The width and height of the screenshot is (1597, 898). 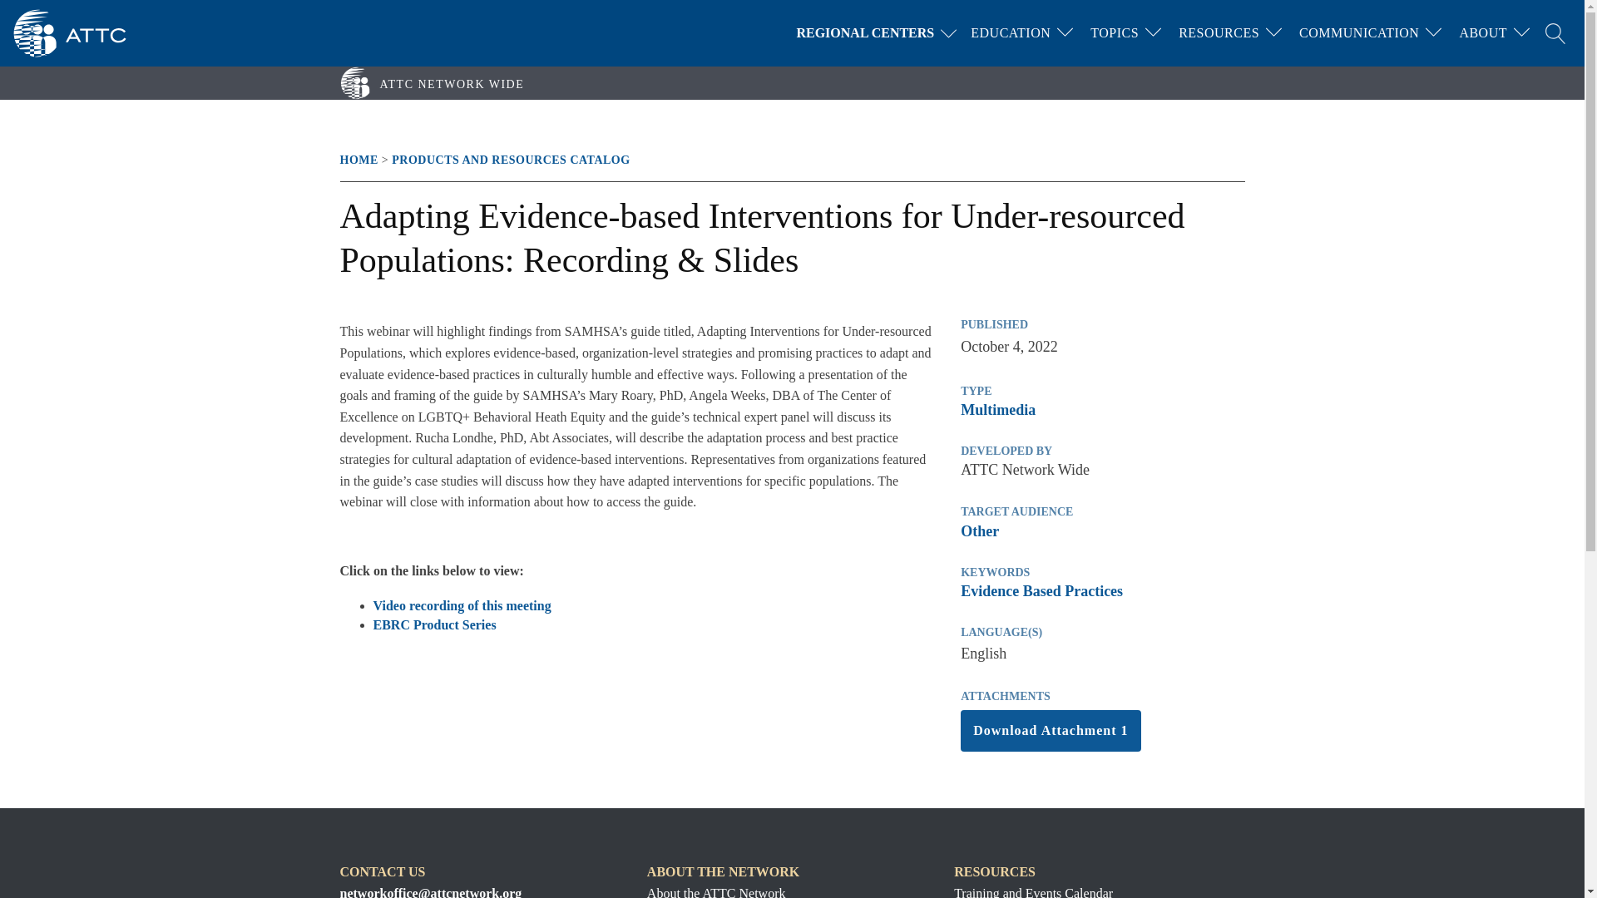 What do you see at coordinates (1219, 33) in the screenshot?
I see `RESOURCES` at bounding box center [1219, 33].